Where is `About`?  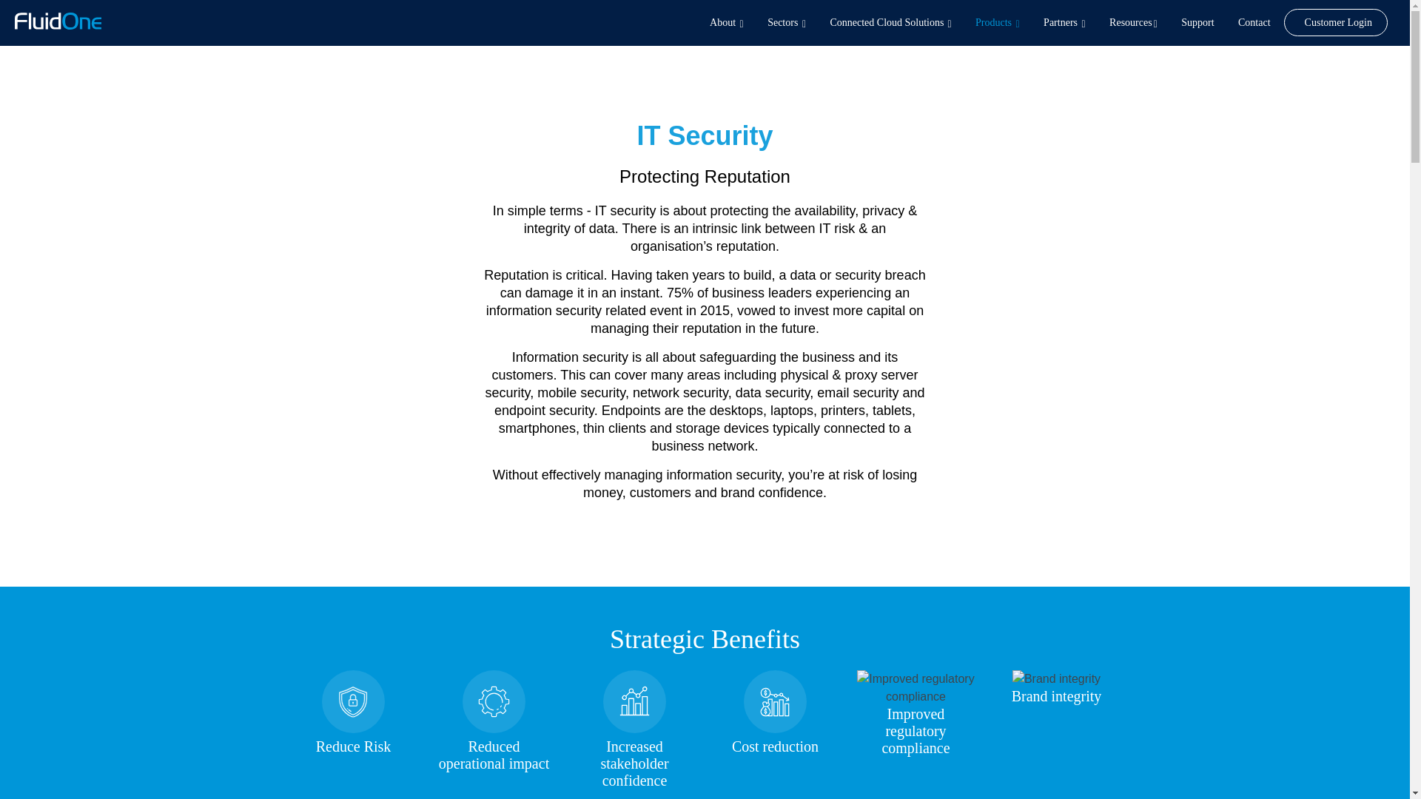
About is located at coordinates (727, 22).